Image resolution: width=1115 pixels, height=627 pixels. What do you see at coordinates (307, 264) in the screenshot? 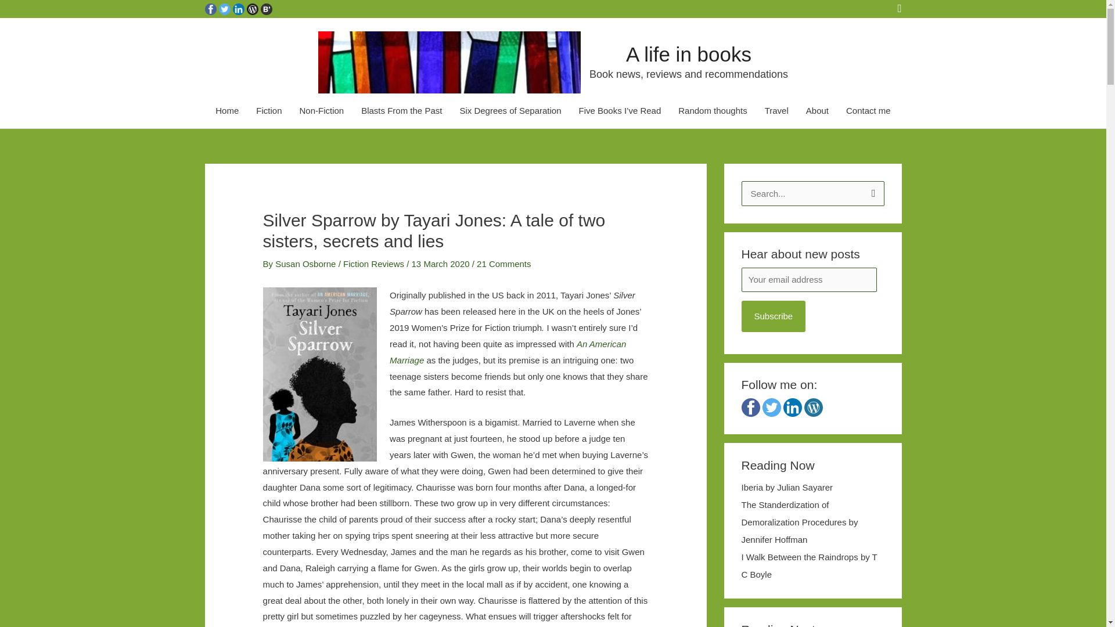
I see `View all posts by Susan Osborne` at bounding box center [307, 264].